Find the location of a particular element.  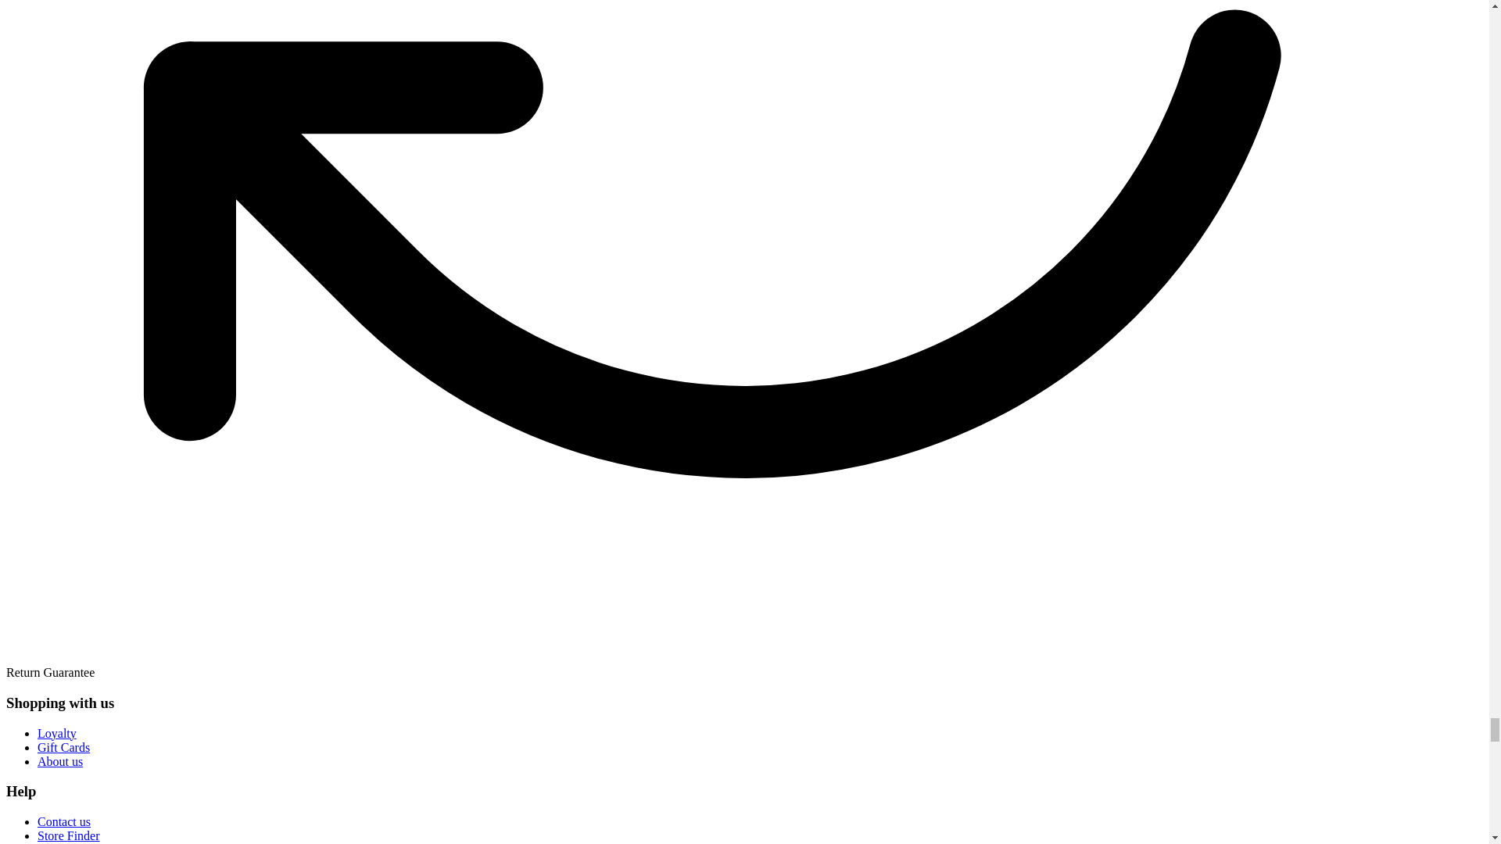

About us is located at coordinates (59, 761).